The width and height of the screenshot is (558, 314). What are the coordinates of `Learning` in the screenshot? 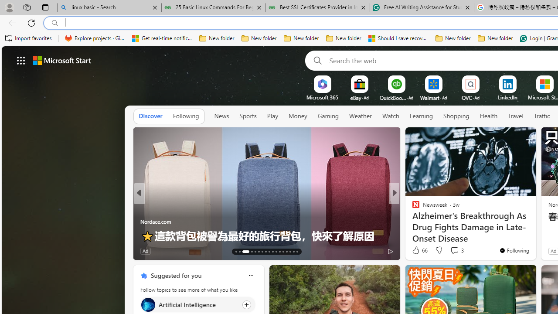 It's located at (421, 116).